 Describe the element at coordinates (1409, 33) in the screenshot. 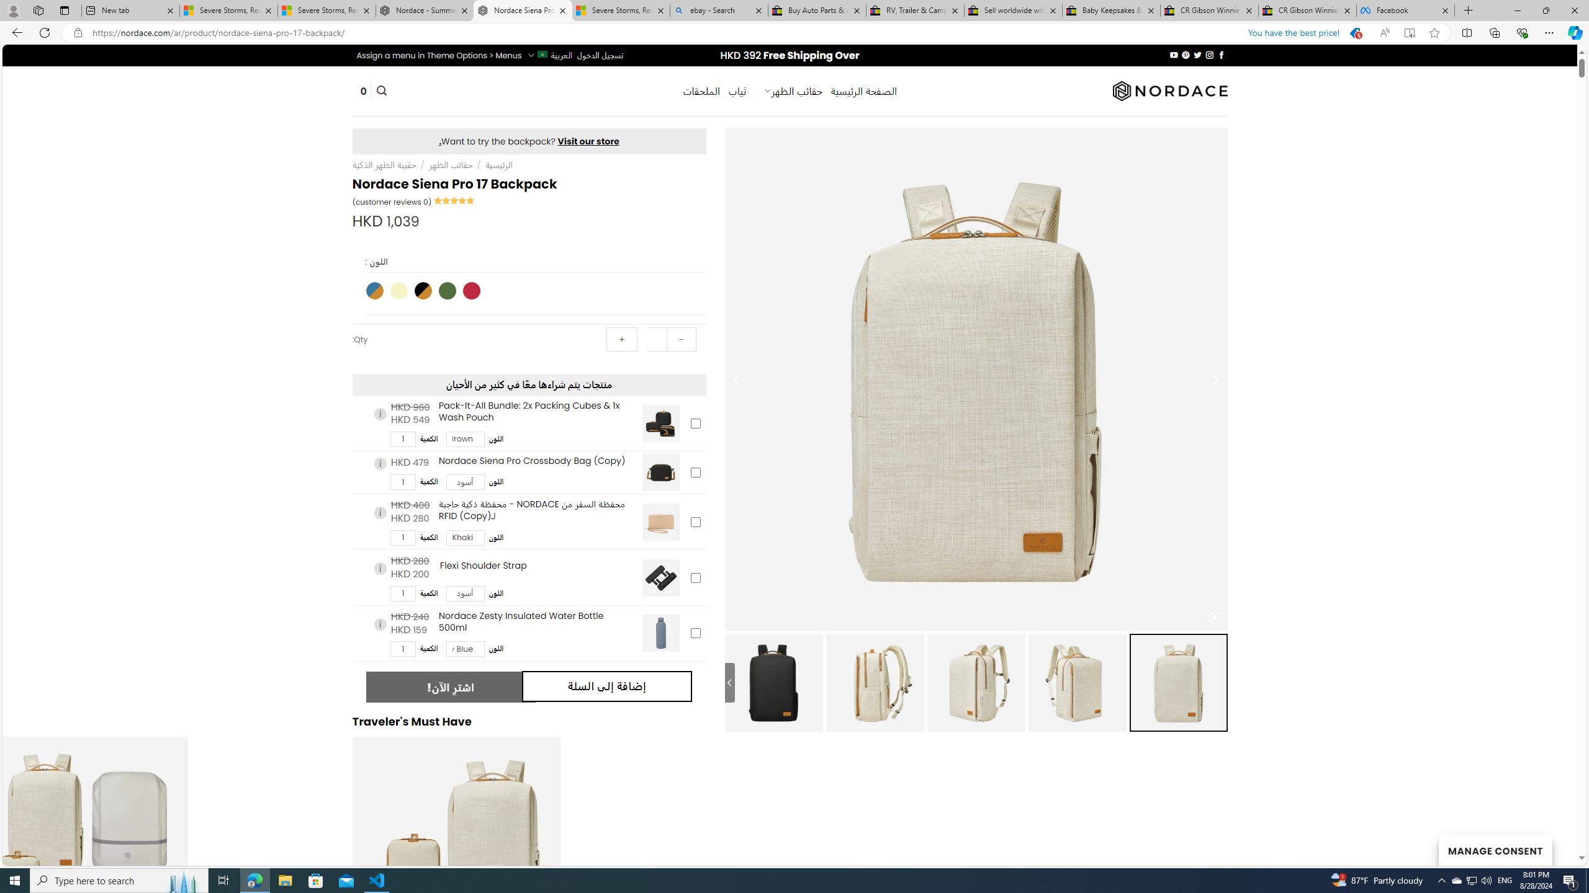

I see `Enter Immersive Reader (F9)` at that location.